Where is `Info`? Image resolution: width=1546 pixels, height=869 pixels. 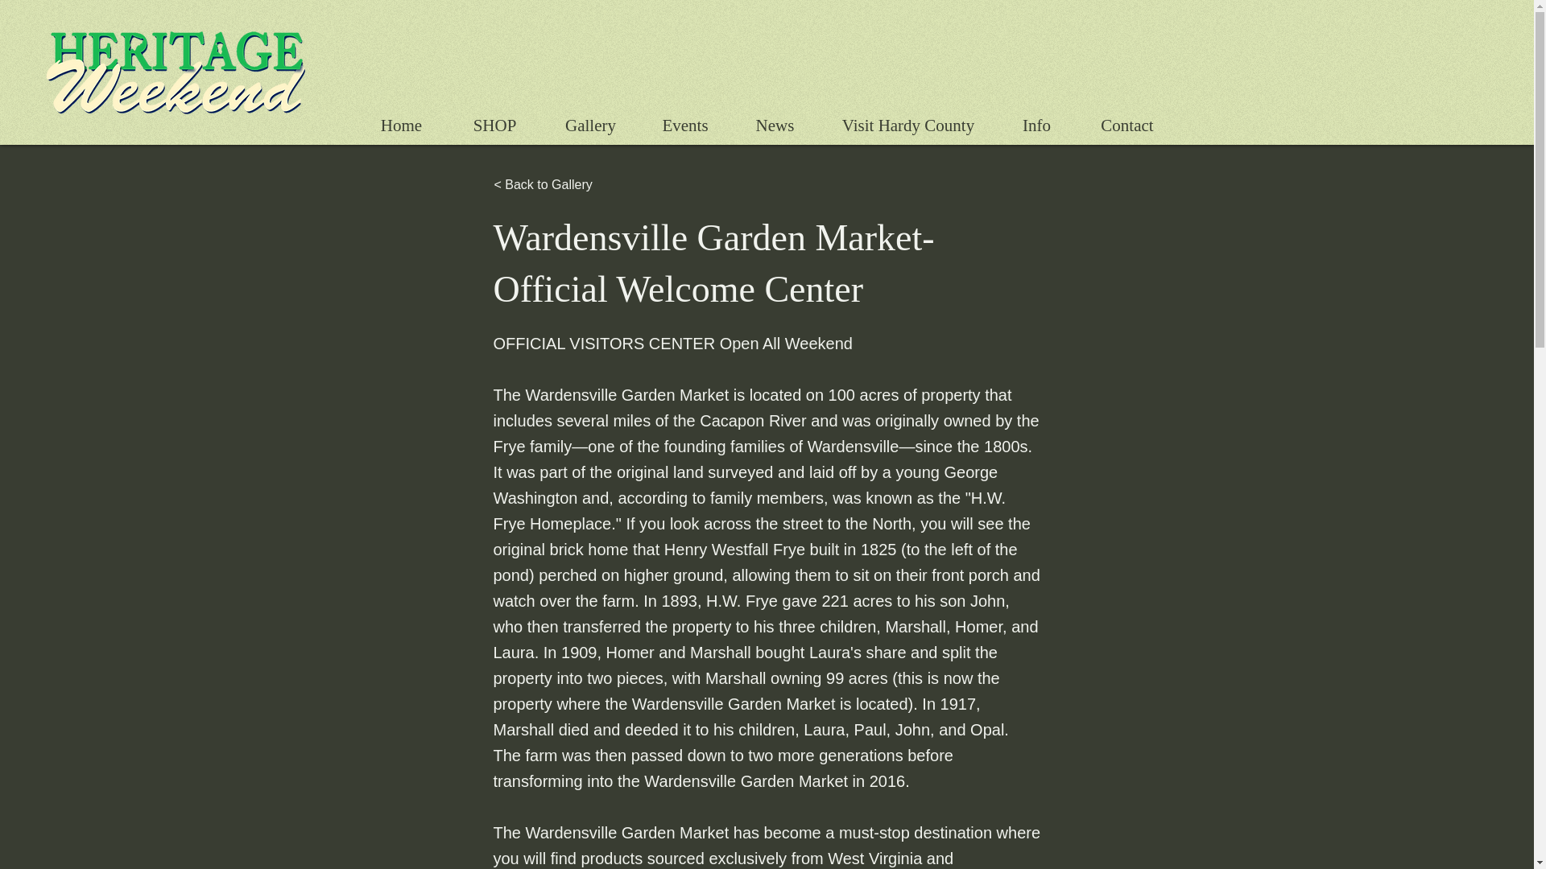 Info is located at coordinates (1037, 126).